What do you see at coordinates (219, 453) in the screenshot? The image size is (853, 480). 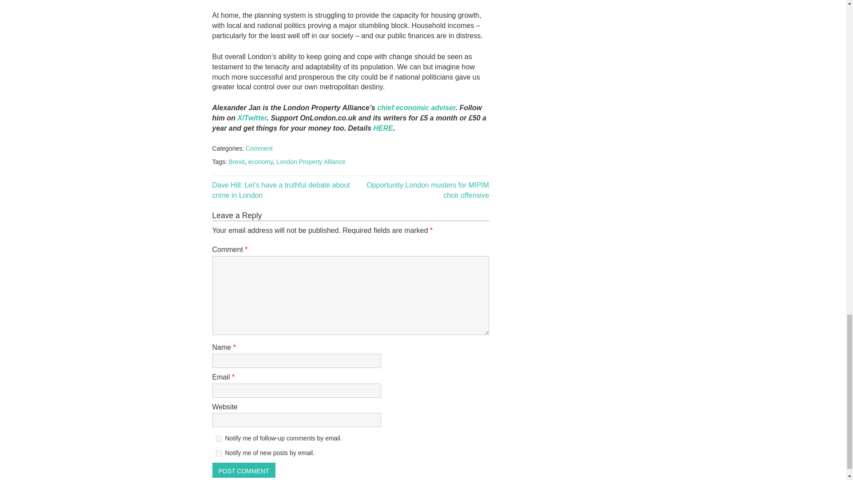 I see `subscribe` at bounding box center [219, 453].